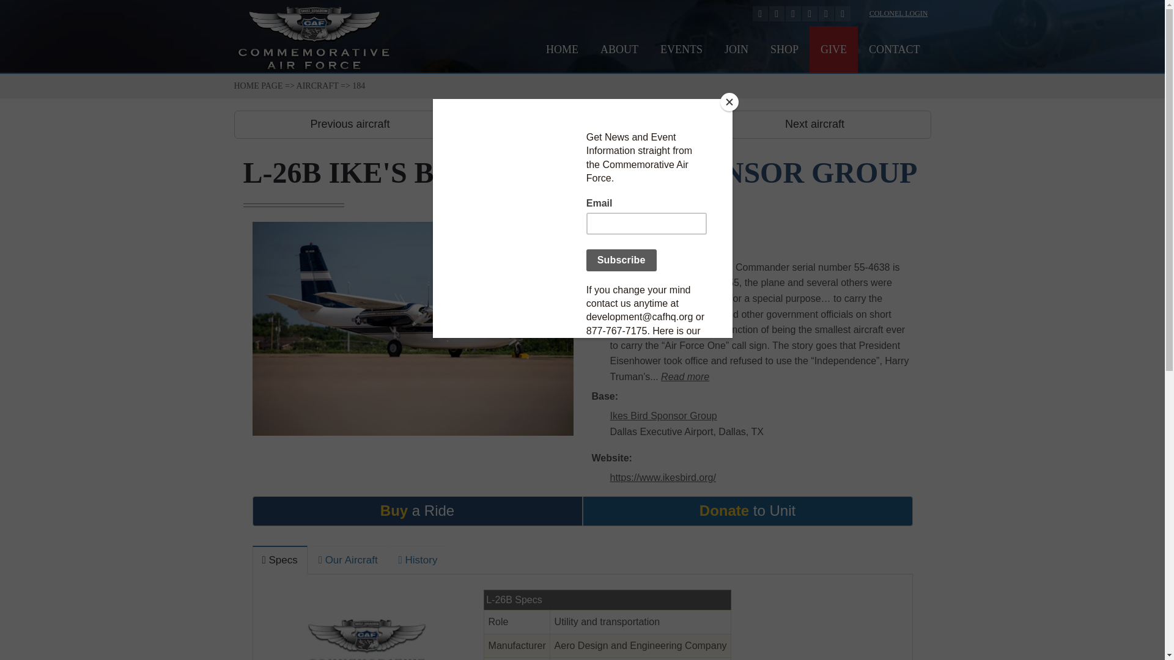 This screenshot has height=660, width=1174. What do you see at coordinates (899, 13) in the screenshot?
I see `COLONEL LOGIN` at bounding box center [899, 13].